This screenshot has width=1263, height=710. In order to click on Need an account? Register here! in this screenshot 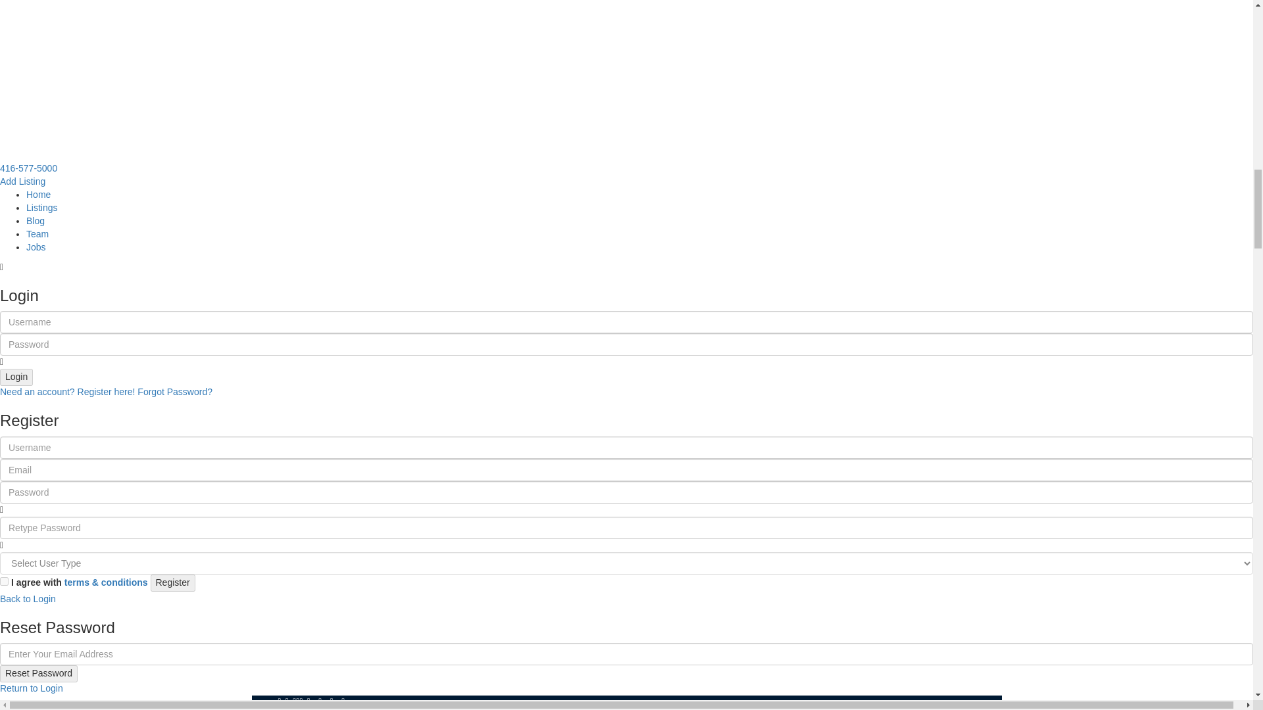, I will do `click(67, 391)`.